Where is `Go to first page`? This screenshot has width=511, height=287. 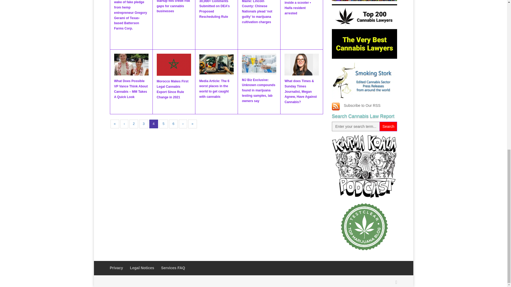
Go to first page is located at coordinates (114, 124).